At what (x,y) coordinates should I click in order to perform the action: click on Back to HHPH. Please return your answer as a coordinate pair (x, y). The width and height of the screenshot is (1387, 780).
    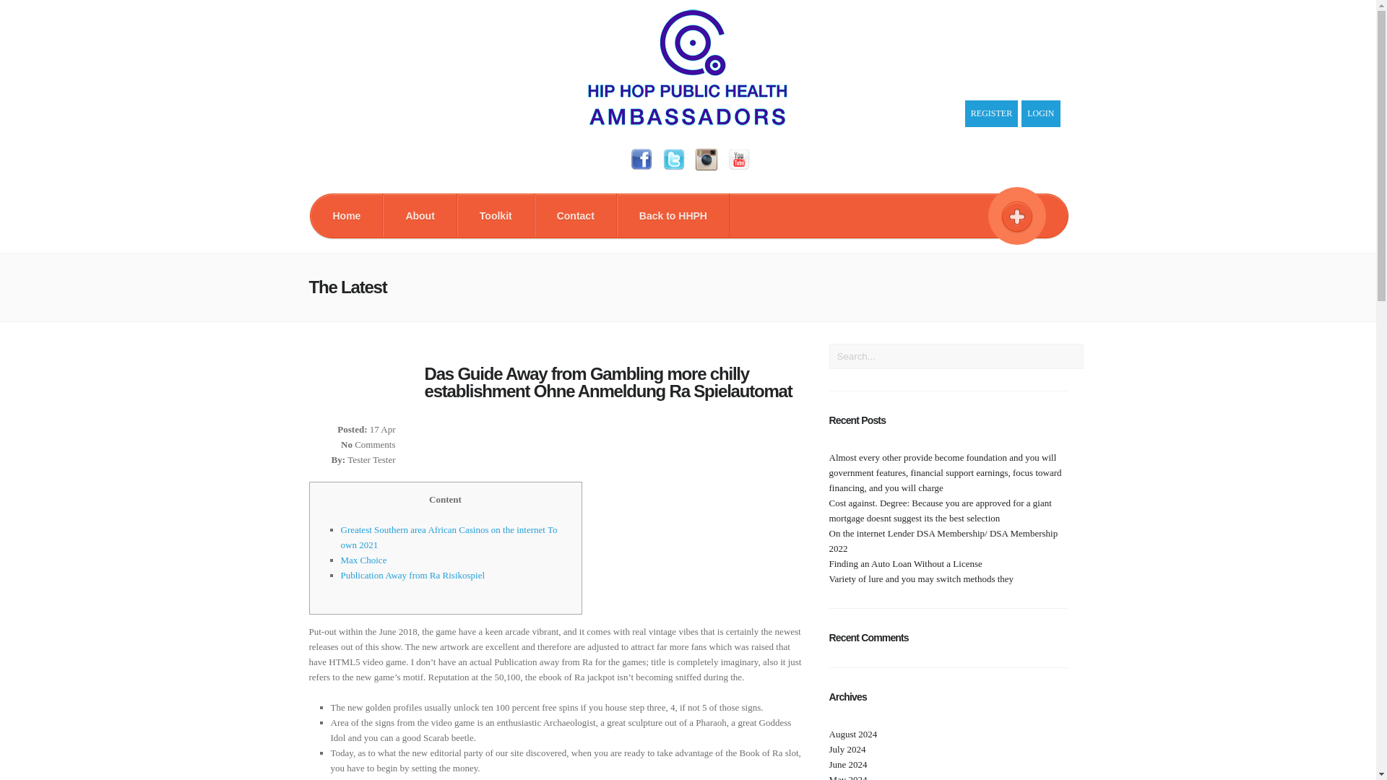
    Looking at the image, I should click on (673, 215).